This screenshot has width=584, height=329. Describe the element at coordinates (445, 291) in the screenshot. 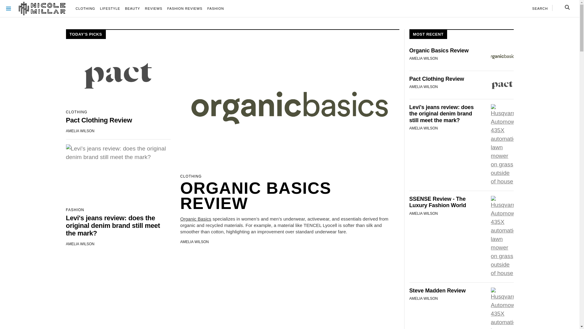

I see `Steve Madden Review` at that location.